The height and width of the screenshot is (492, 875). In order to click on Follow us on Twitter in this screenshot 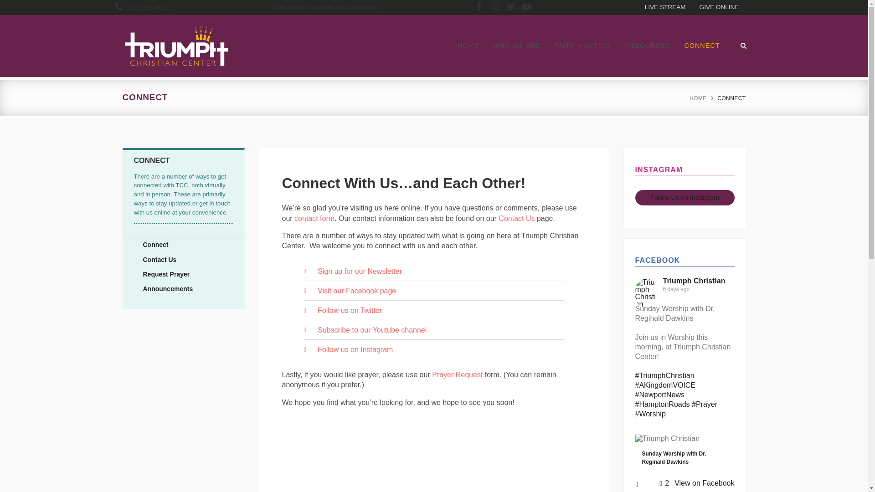, I will do `click(434, 311)`.